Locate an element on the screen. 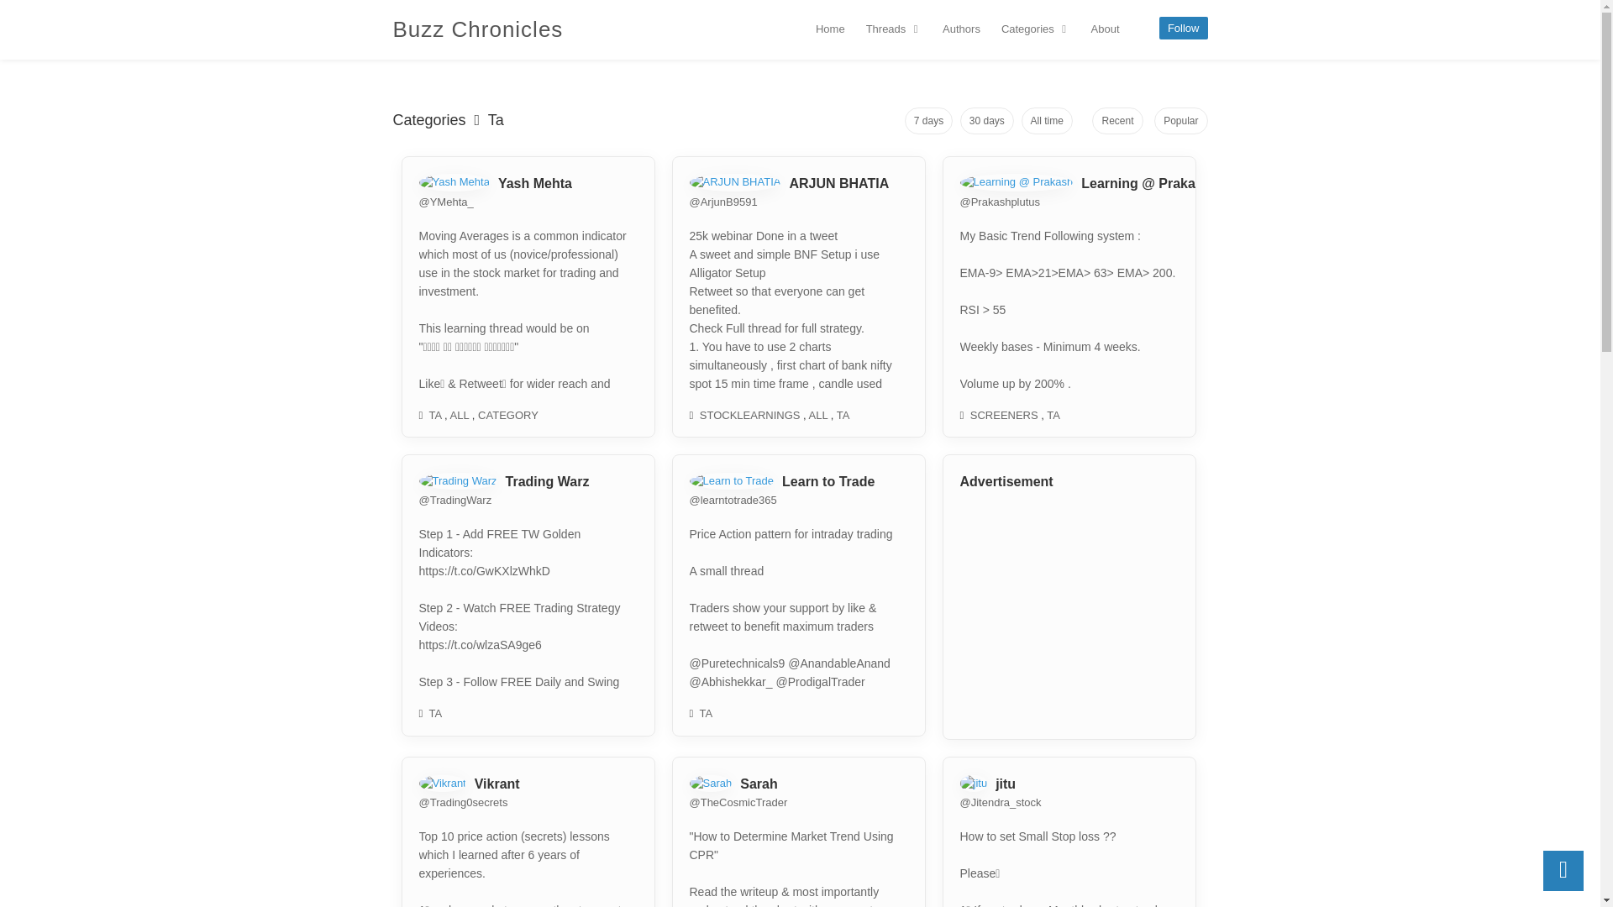  CATEGORY is located at coordinates (507, 415).